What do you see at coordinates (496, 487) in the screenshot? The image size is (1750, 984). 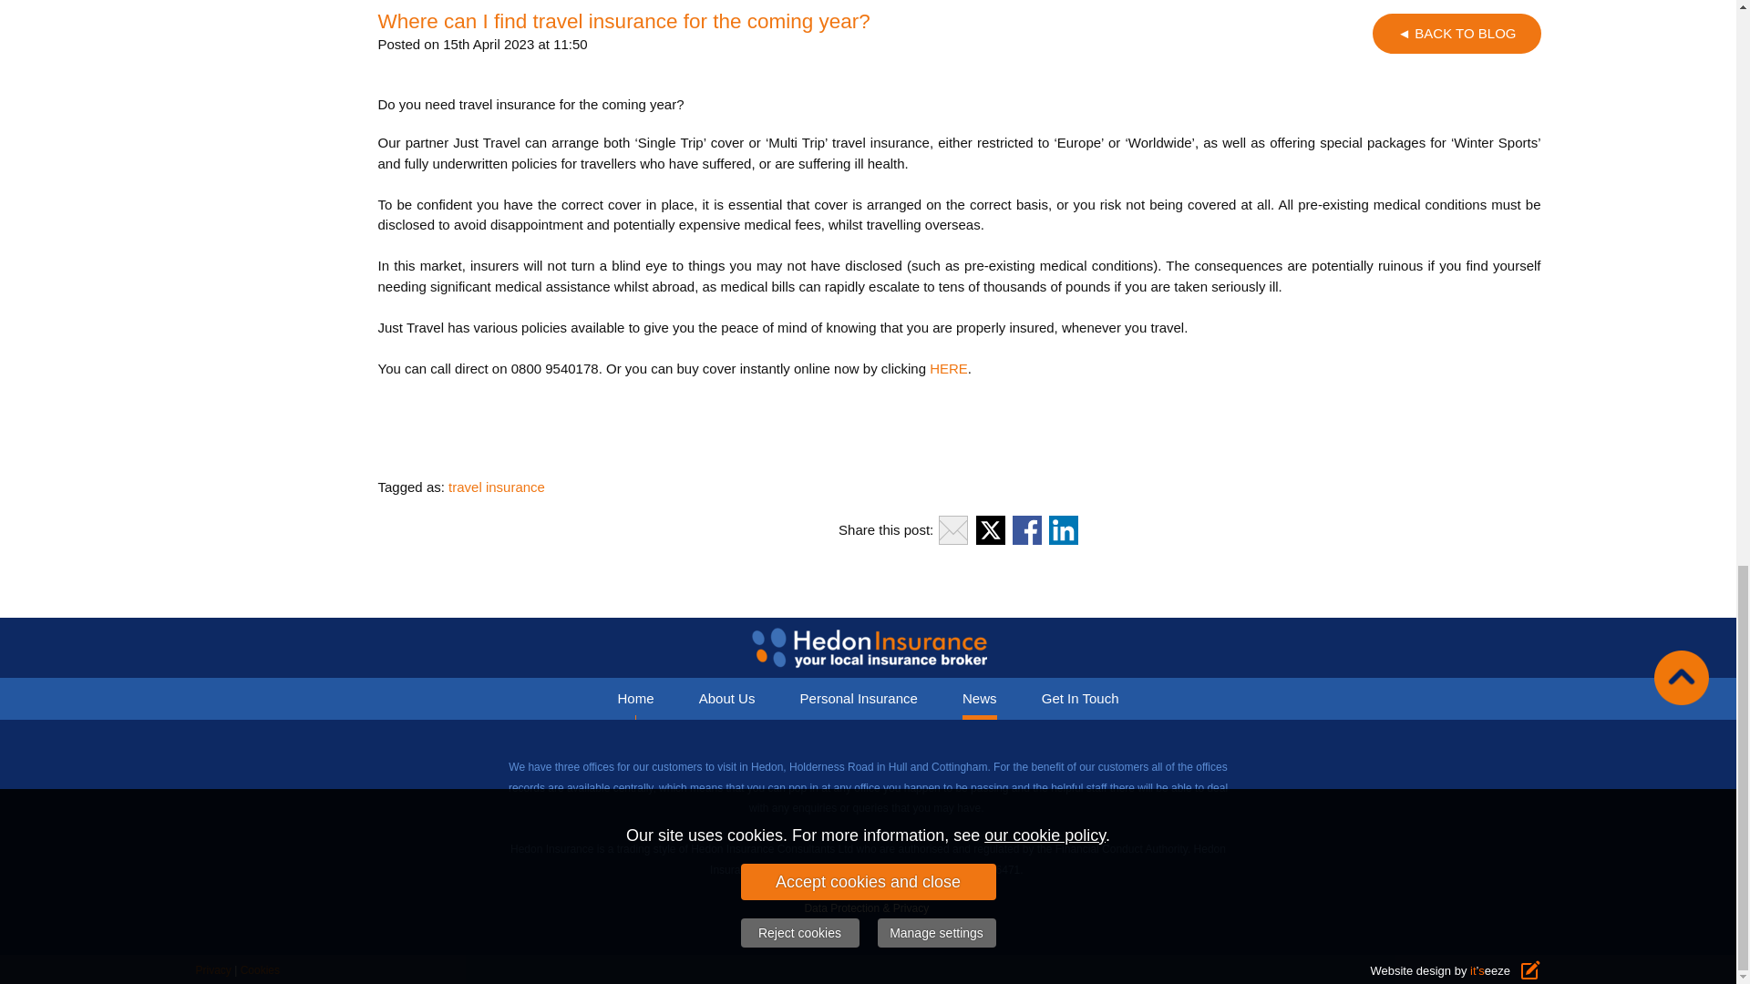 I see `travel insurance` at bounding box center [496, 487].